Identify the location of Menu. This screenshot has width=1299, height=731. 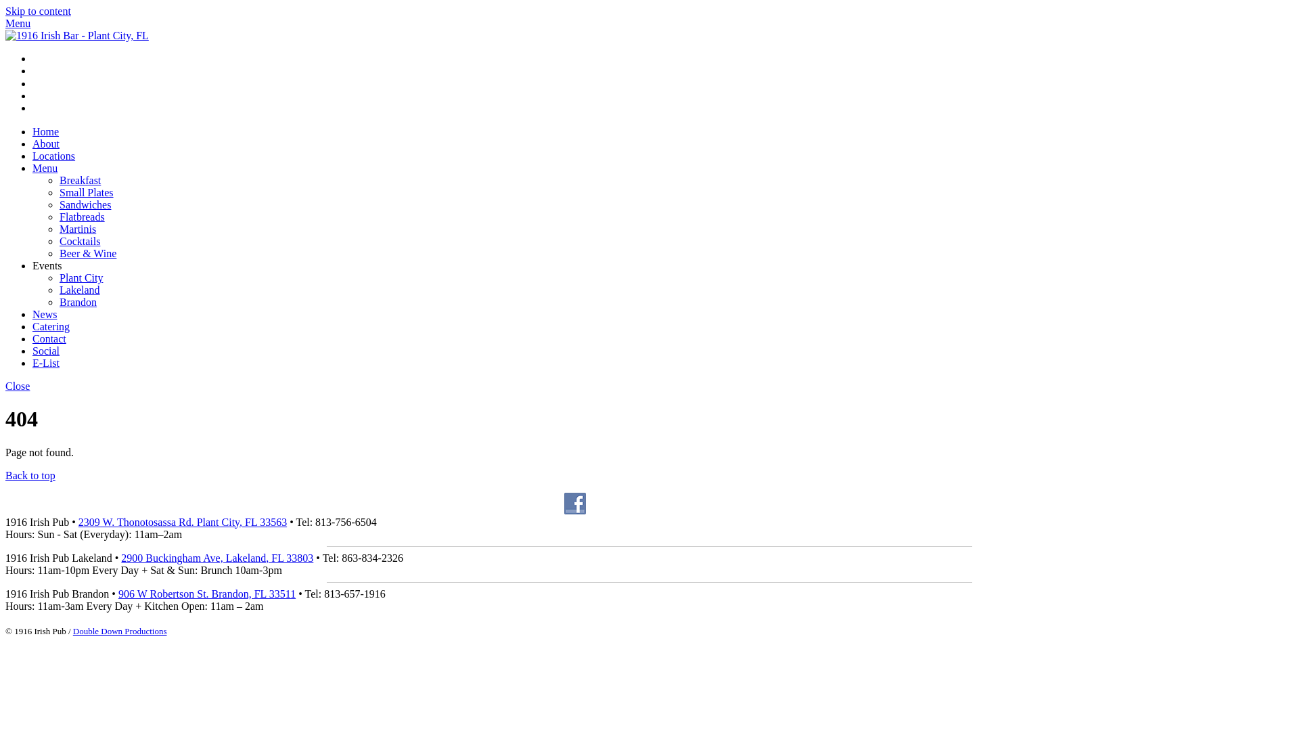
(18, 23).